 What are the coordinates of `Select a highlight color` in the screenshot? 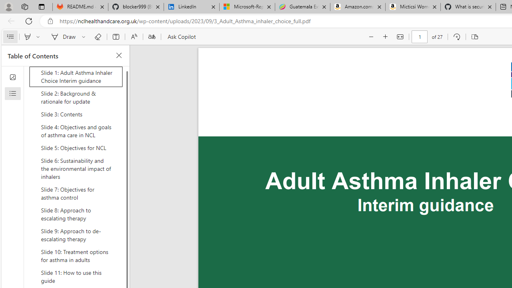 It's located at (39, 37).